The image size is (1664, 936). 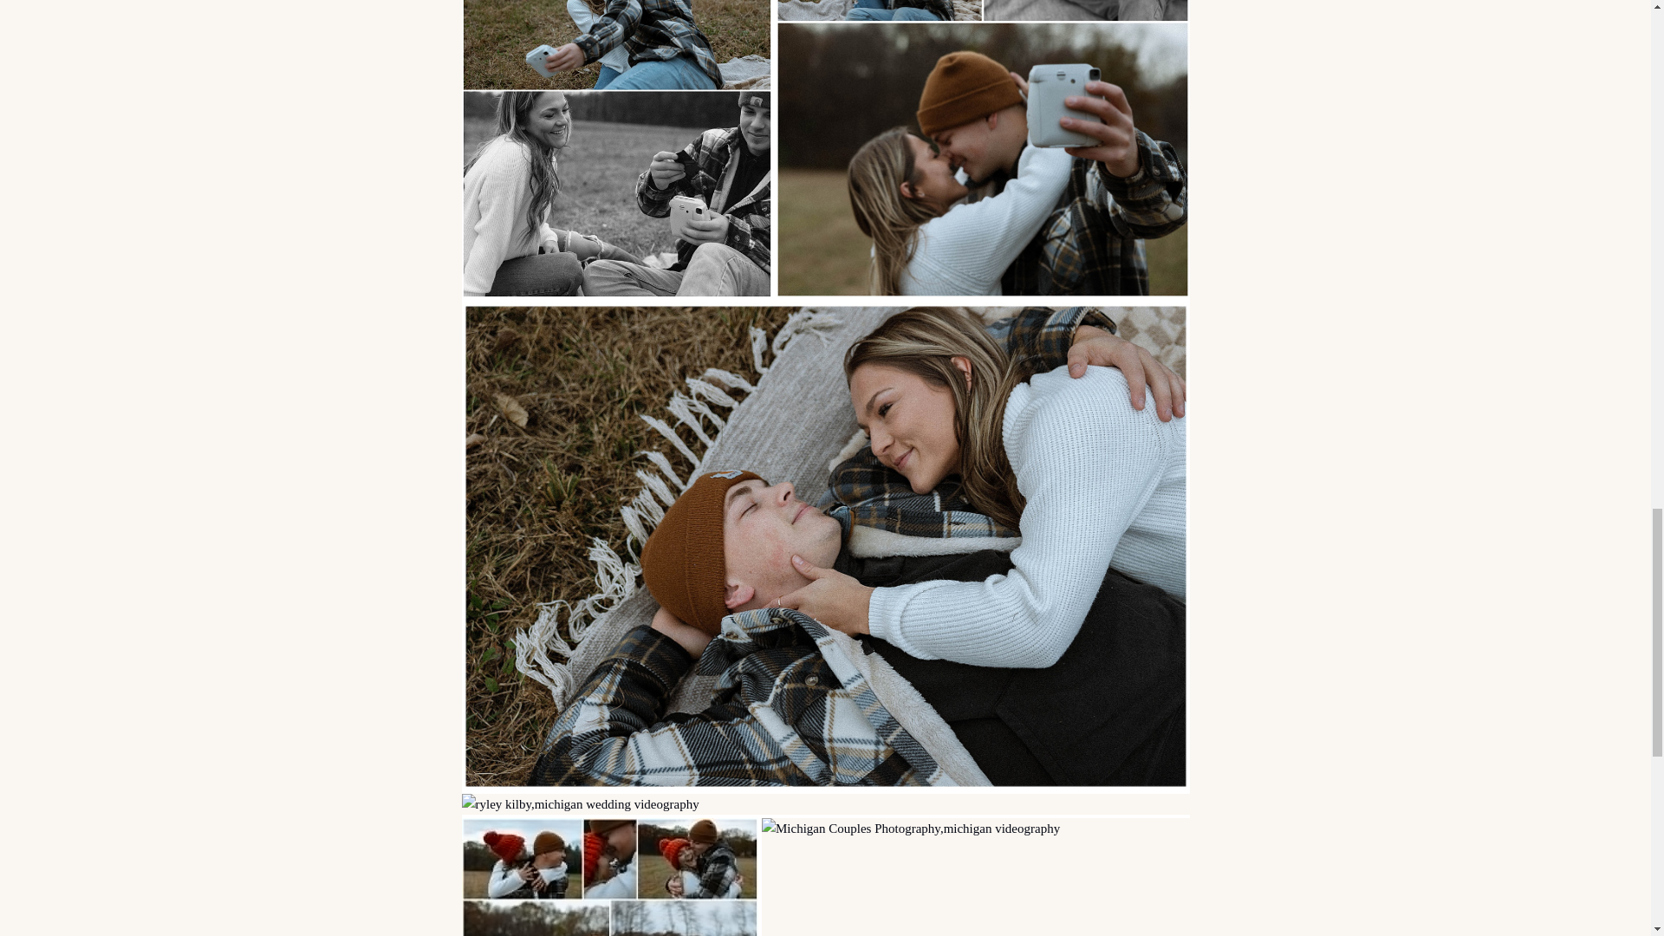 I want to click on michigan wedding photography,ryley kilby, so click(x=615, y=149).